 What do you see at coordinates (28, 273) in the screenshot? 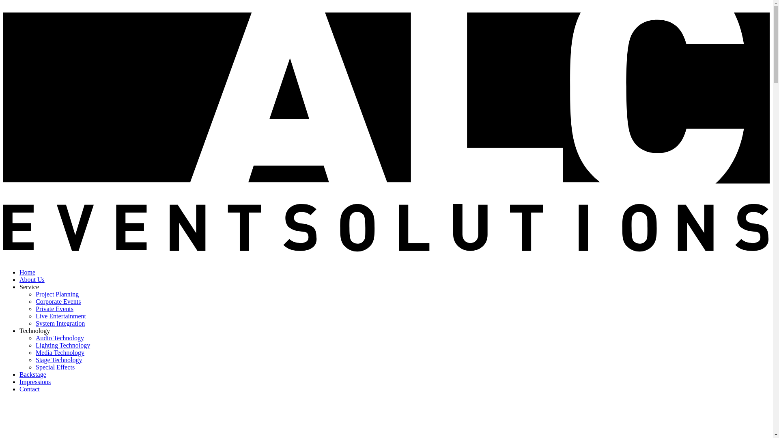
I see `Home` at bounding box center [28, 273].